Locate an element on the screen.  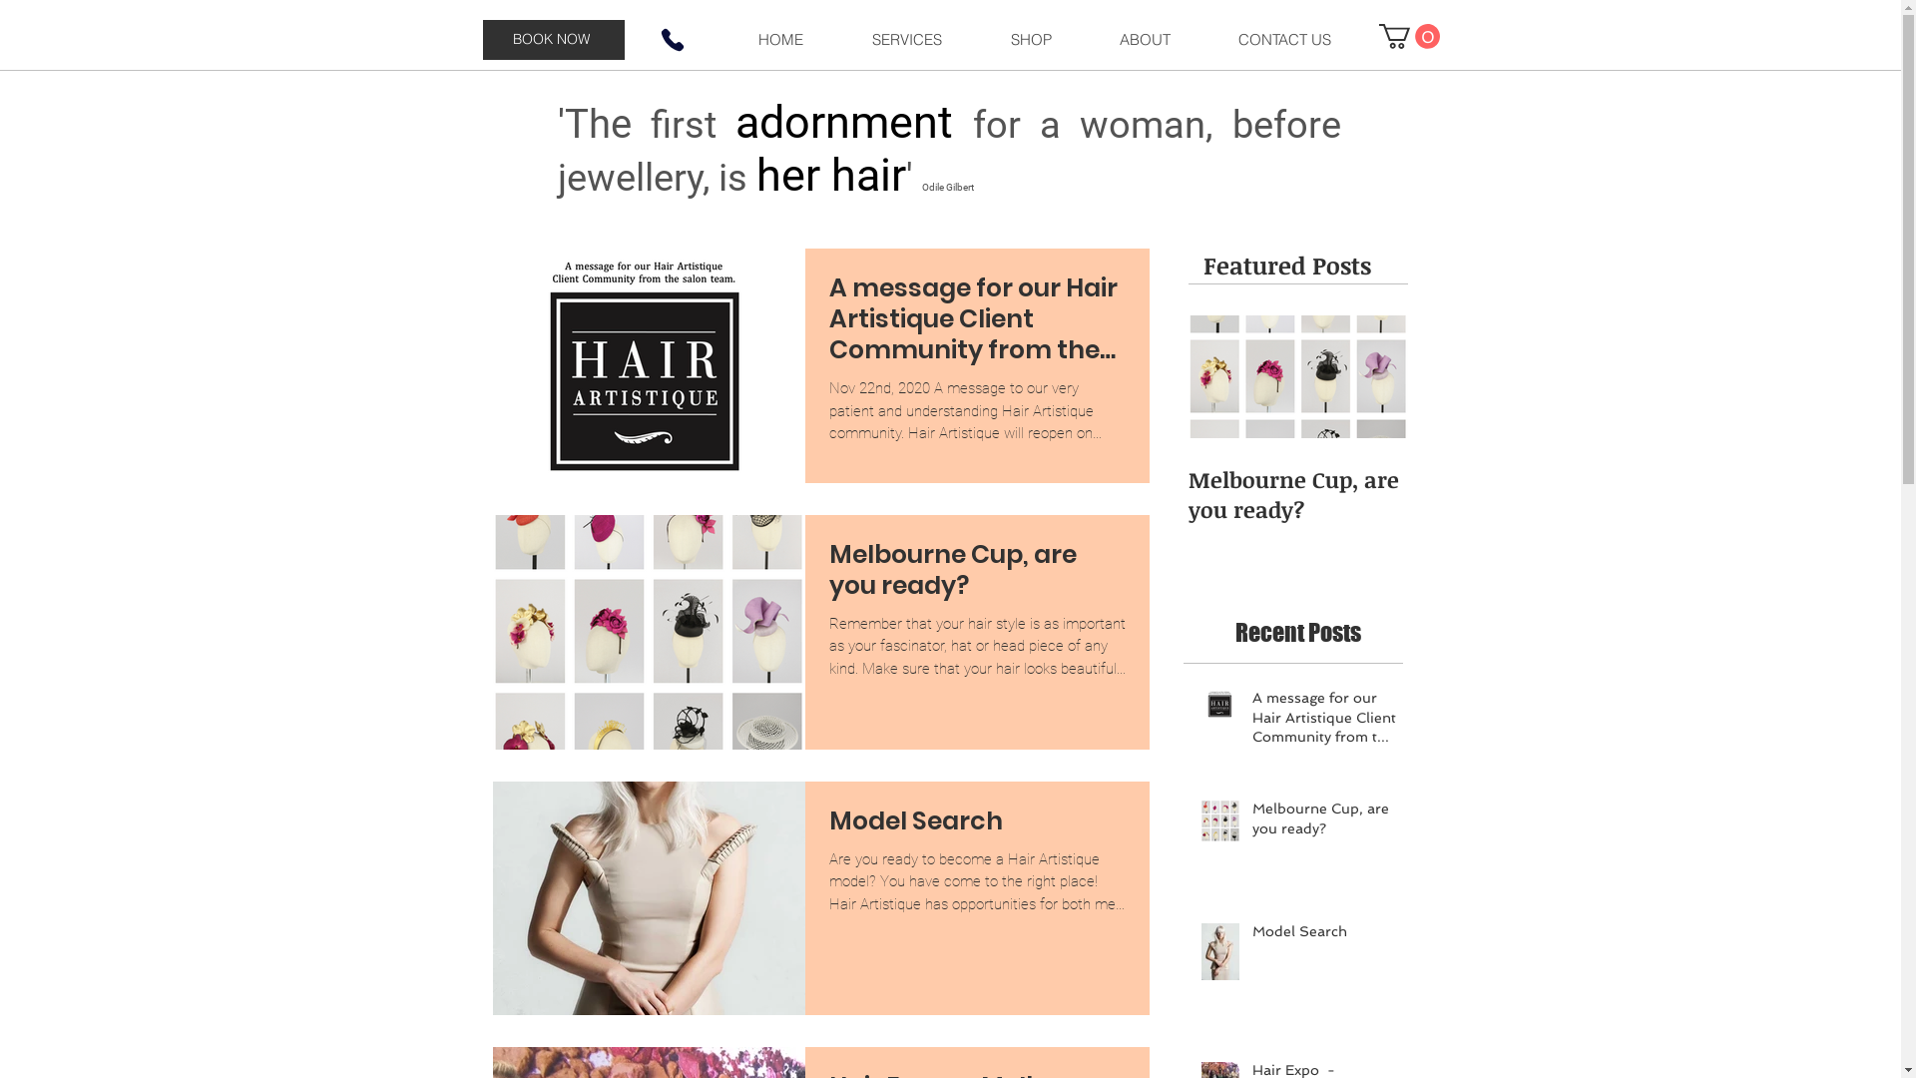
0 is located at coordinates (1409, 36).